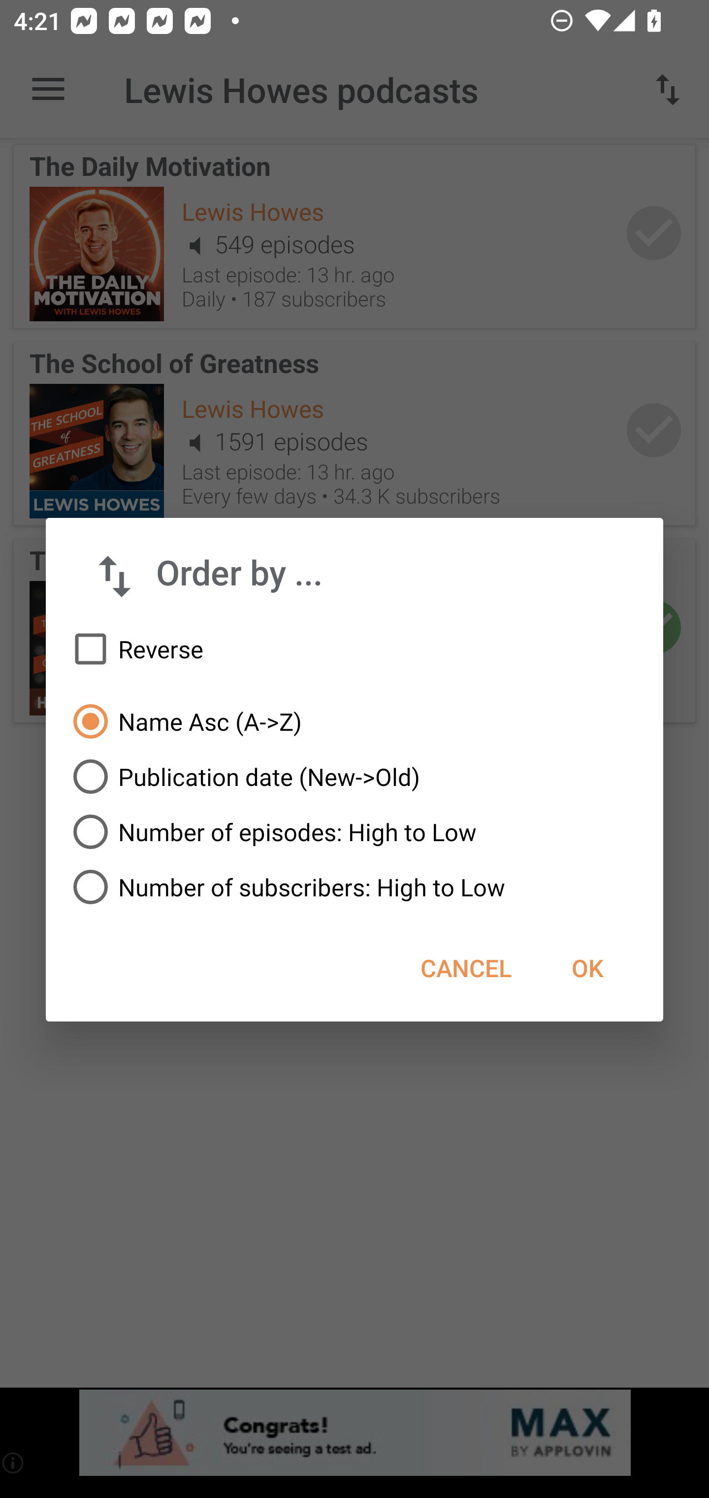 This screenshot has height=1498, width=709. Describe the element at coordinates (587, 968) in the screenshot. I see `OK` at that location.